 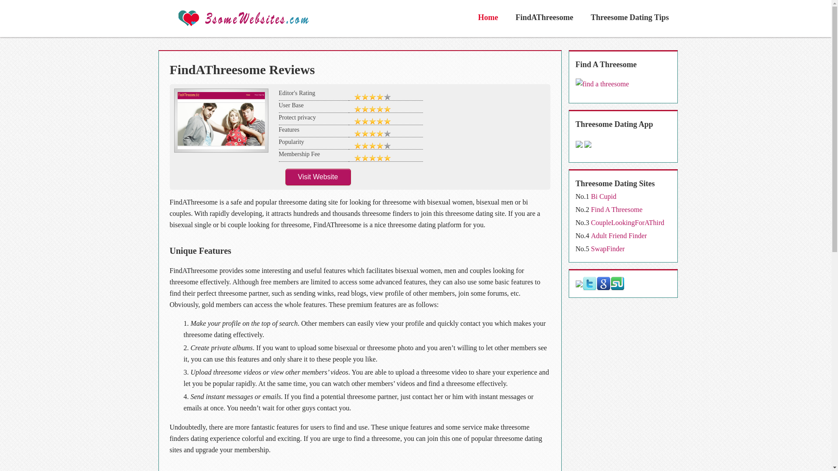 What do you see at coordinates (617, 209) in the screenshot?
I see `Find A Threesome` at bounding box center [617, 209].